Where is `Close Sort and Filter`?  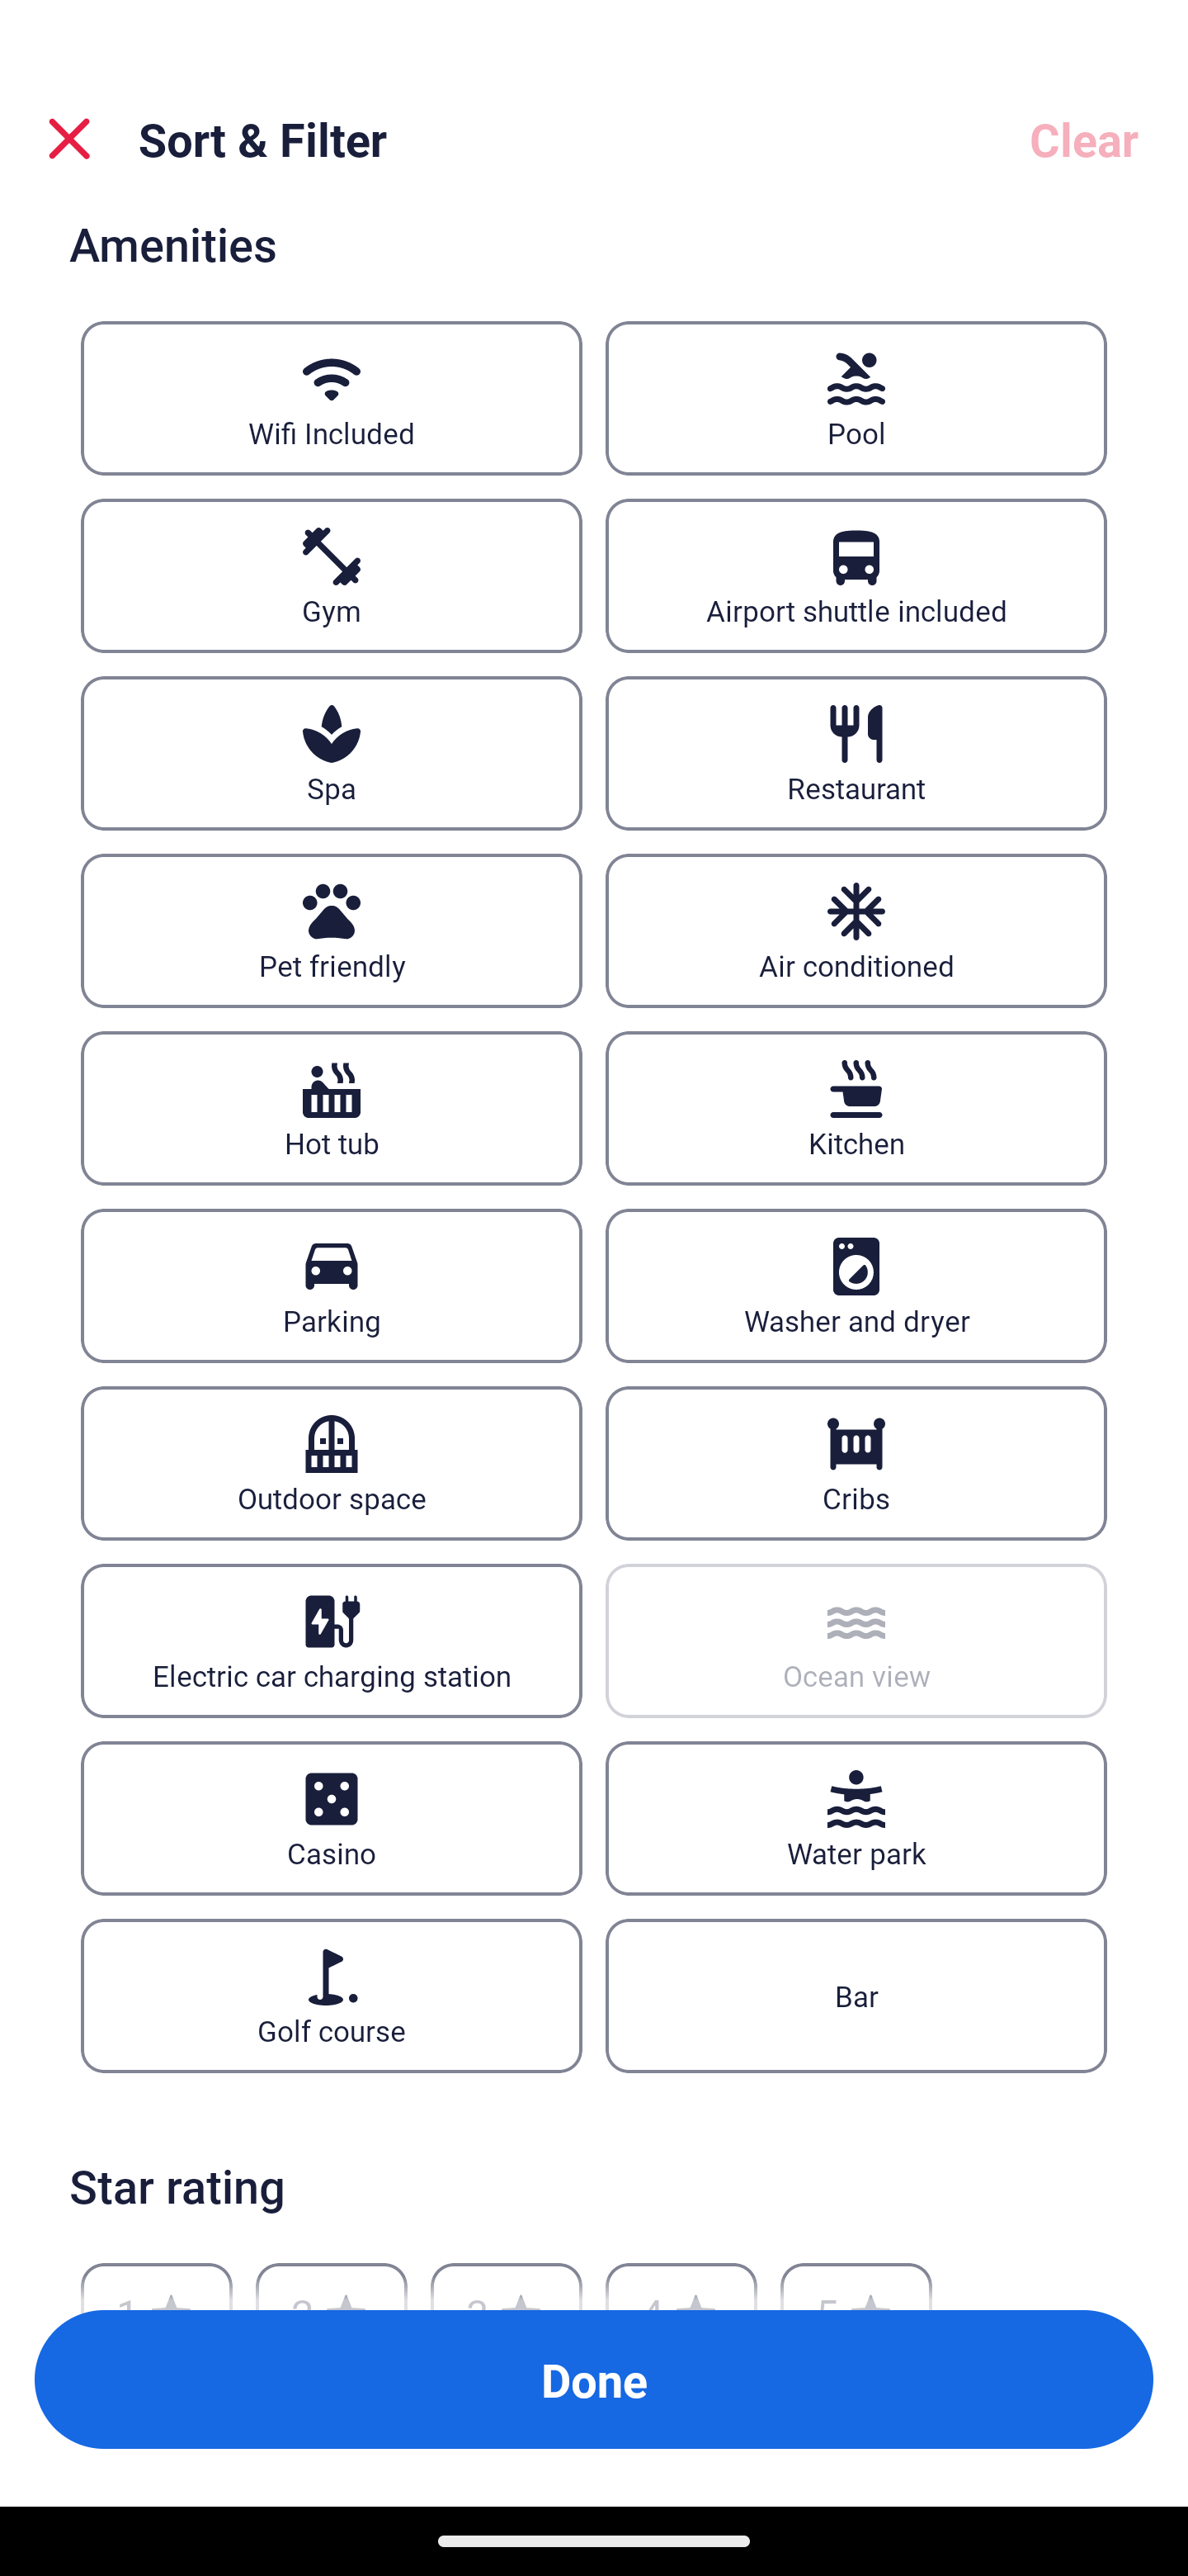 Close Sort and Filter is located at coordinates (69, 139).